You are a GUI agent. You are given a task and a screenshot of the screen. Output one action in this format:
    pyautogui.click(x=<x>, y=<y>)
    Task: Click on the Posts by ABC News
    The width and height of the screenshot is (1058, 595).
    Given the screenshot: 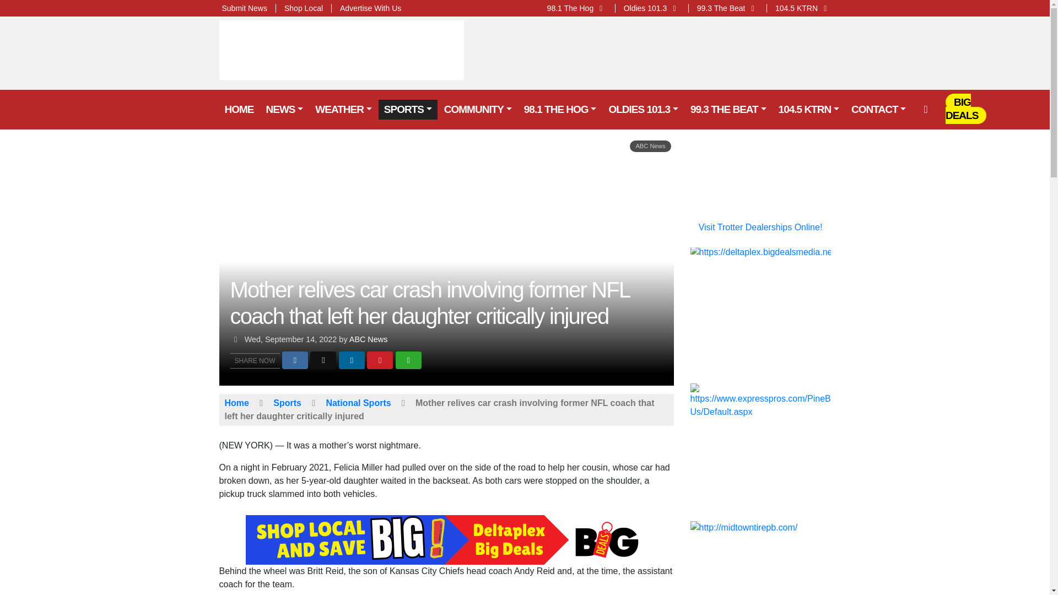 What is the action you would take?
    pyautogui.click(x=368, y=339)
    